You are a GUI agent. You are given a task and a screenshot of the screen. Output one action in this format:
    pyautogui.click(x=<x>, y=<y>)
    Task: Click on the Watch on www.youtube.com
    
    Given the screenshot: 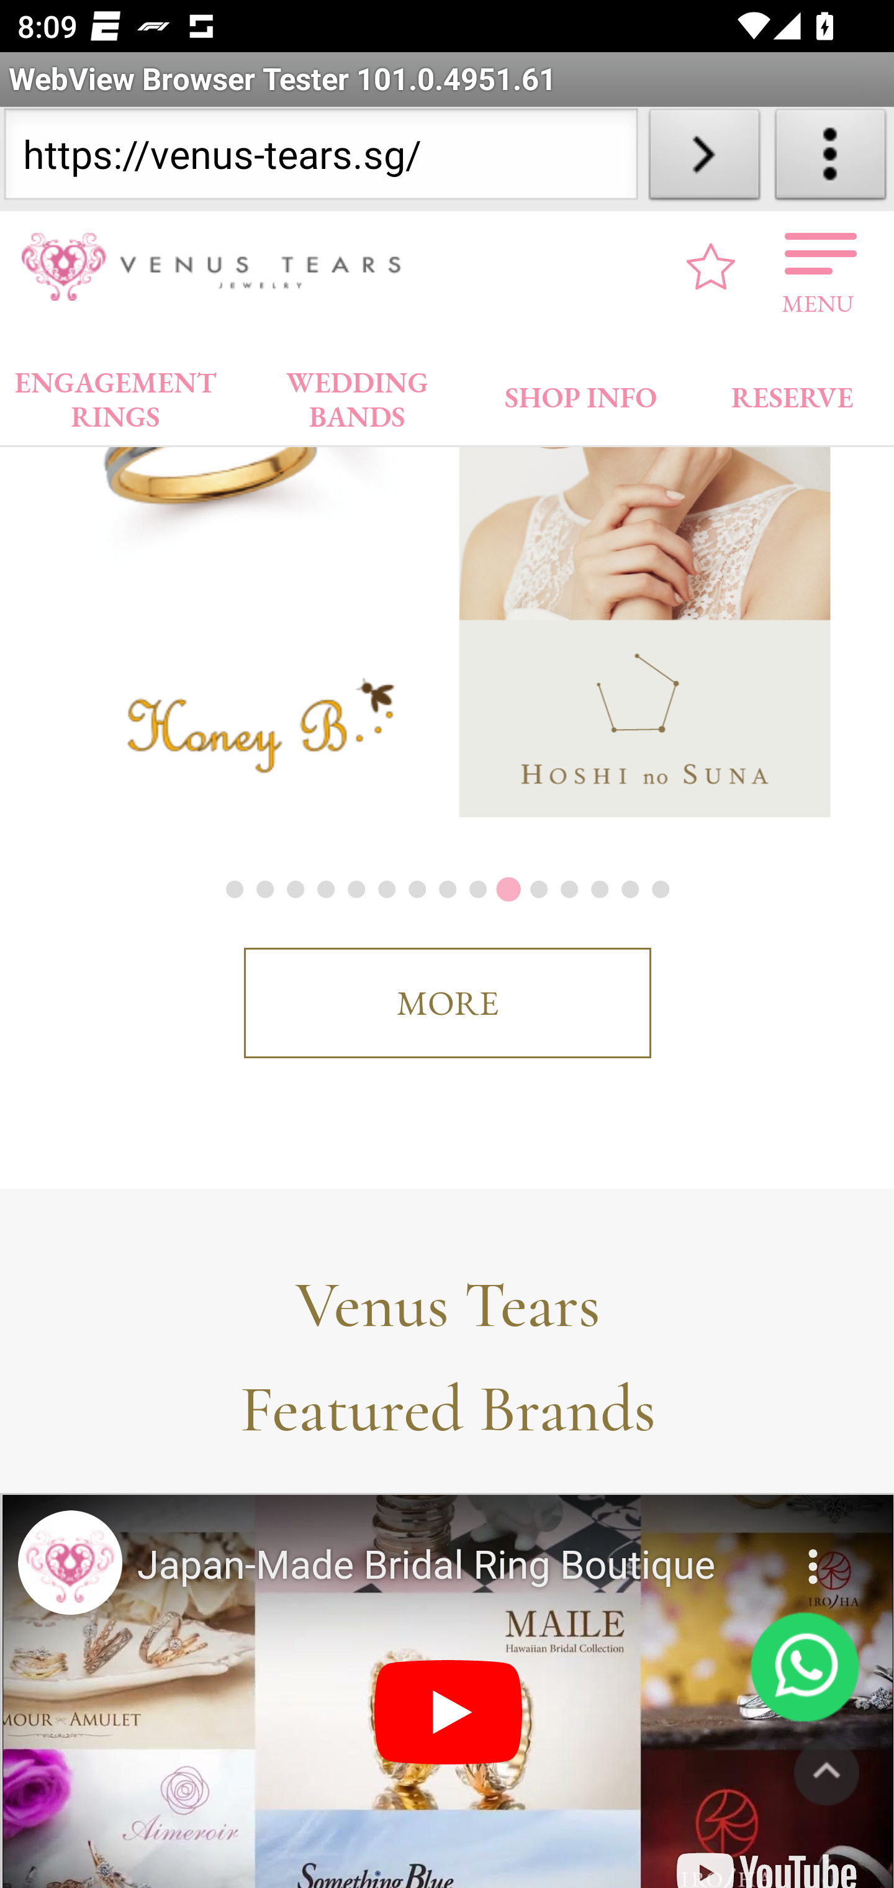 What is the action you would take?
    pyautogui.click(x=766, y=1858)
    